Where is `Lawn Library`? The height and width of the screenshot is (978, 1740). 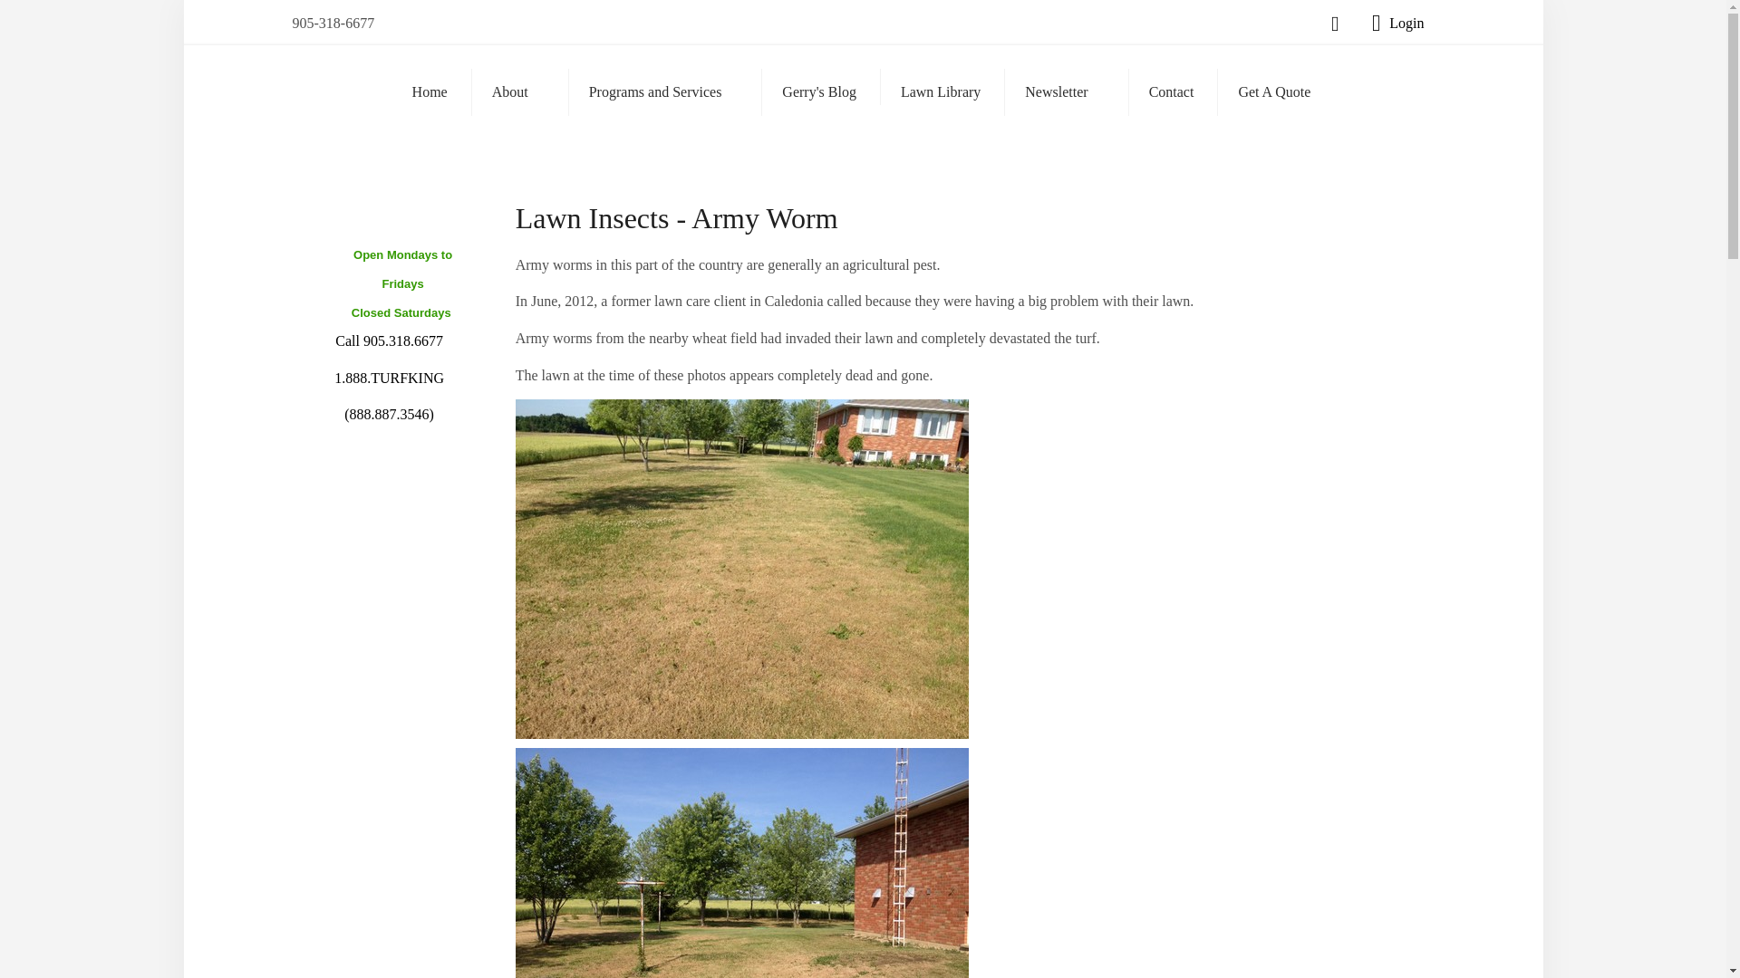 Lawn Library is located at coordinates (941, 91).